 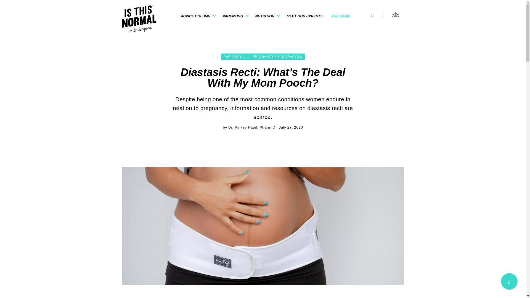 I want to click on MEET OUR EXPERTS, so click(x=304, y=16).